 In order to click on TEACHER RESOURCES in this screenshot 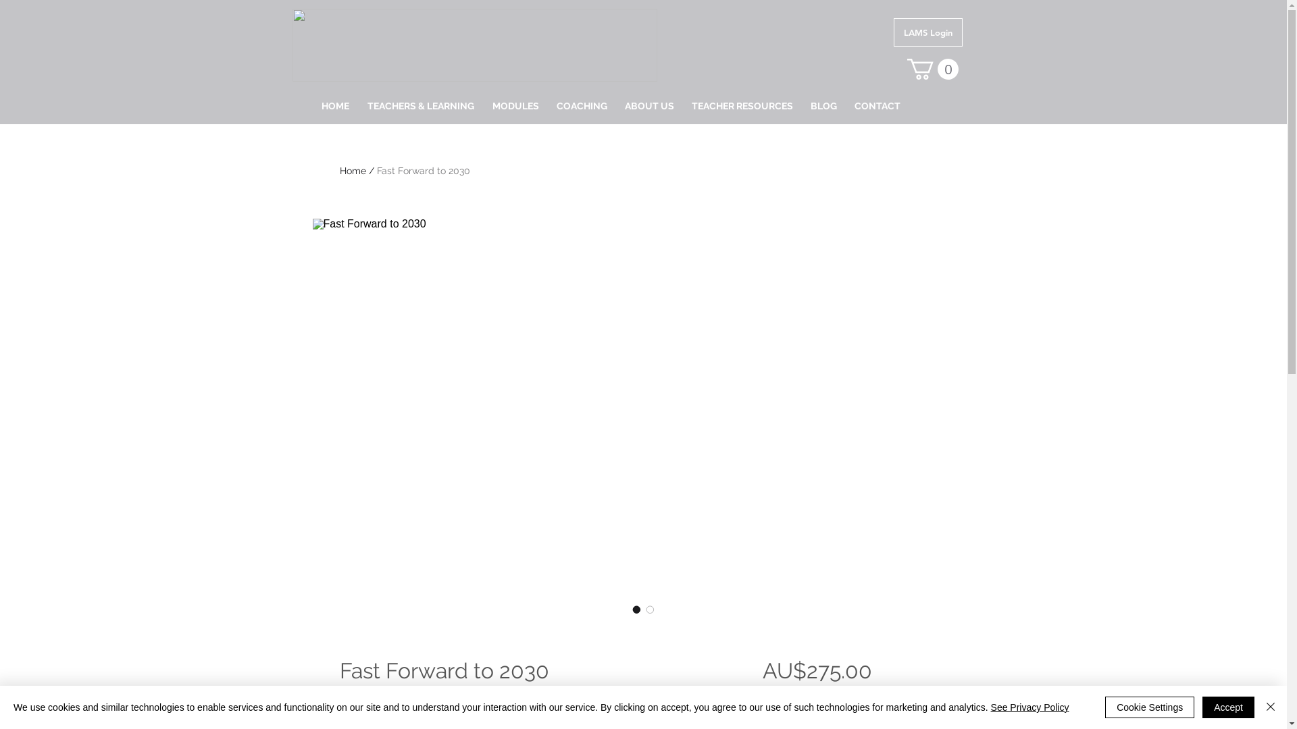, I will do `click(742, 106)`.